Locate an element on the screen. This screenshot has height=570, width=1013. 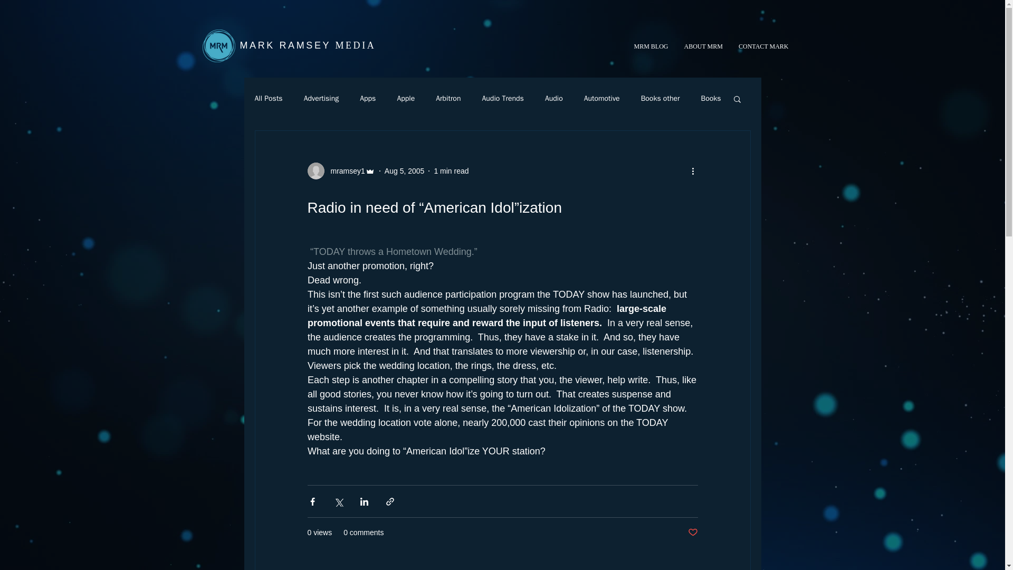
ABOUT MRM is located at coordinates (697, 46).